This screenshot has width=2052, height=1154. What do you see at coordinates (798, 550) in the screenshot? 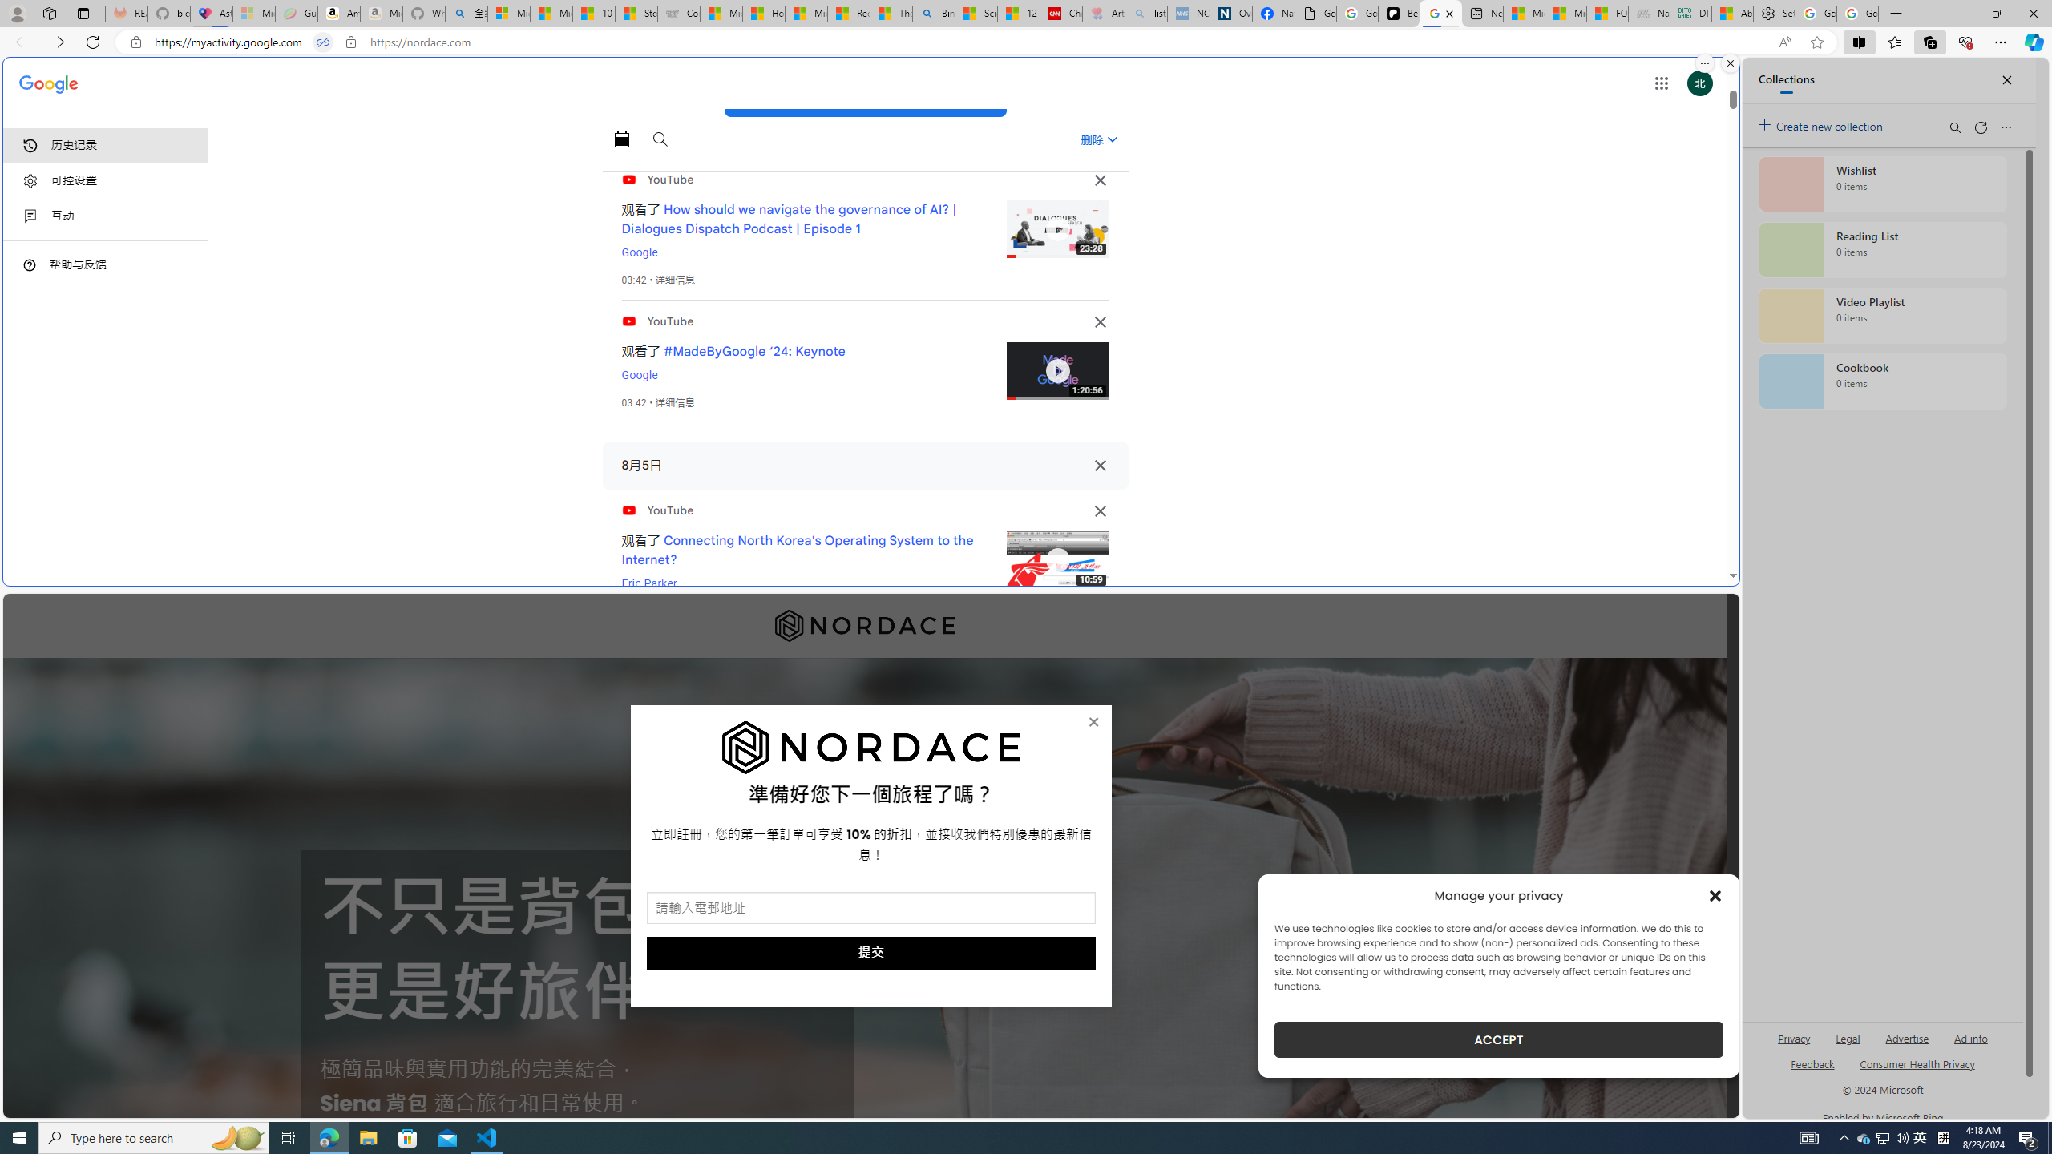
I see `Connecting North Korea's Operating System to the Internet?` at bounding box center [798, 550].